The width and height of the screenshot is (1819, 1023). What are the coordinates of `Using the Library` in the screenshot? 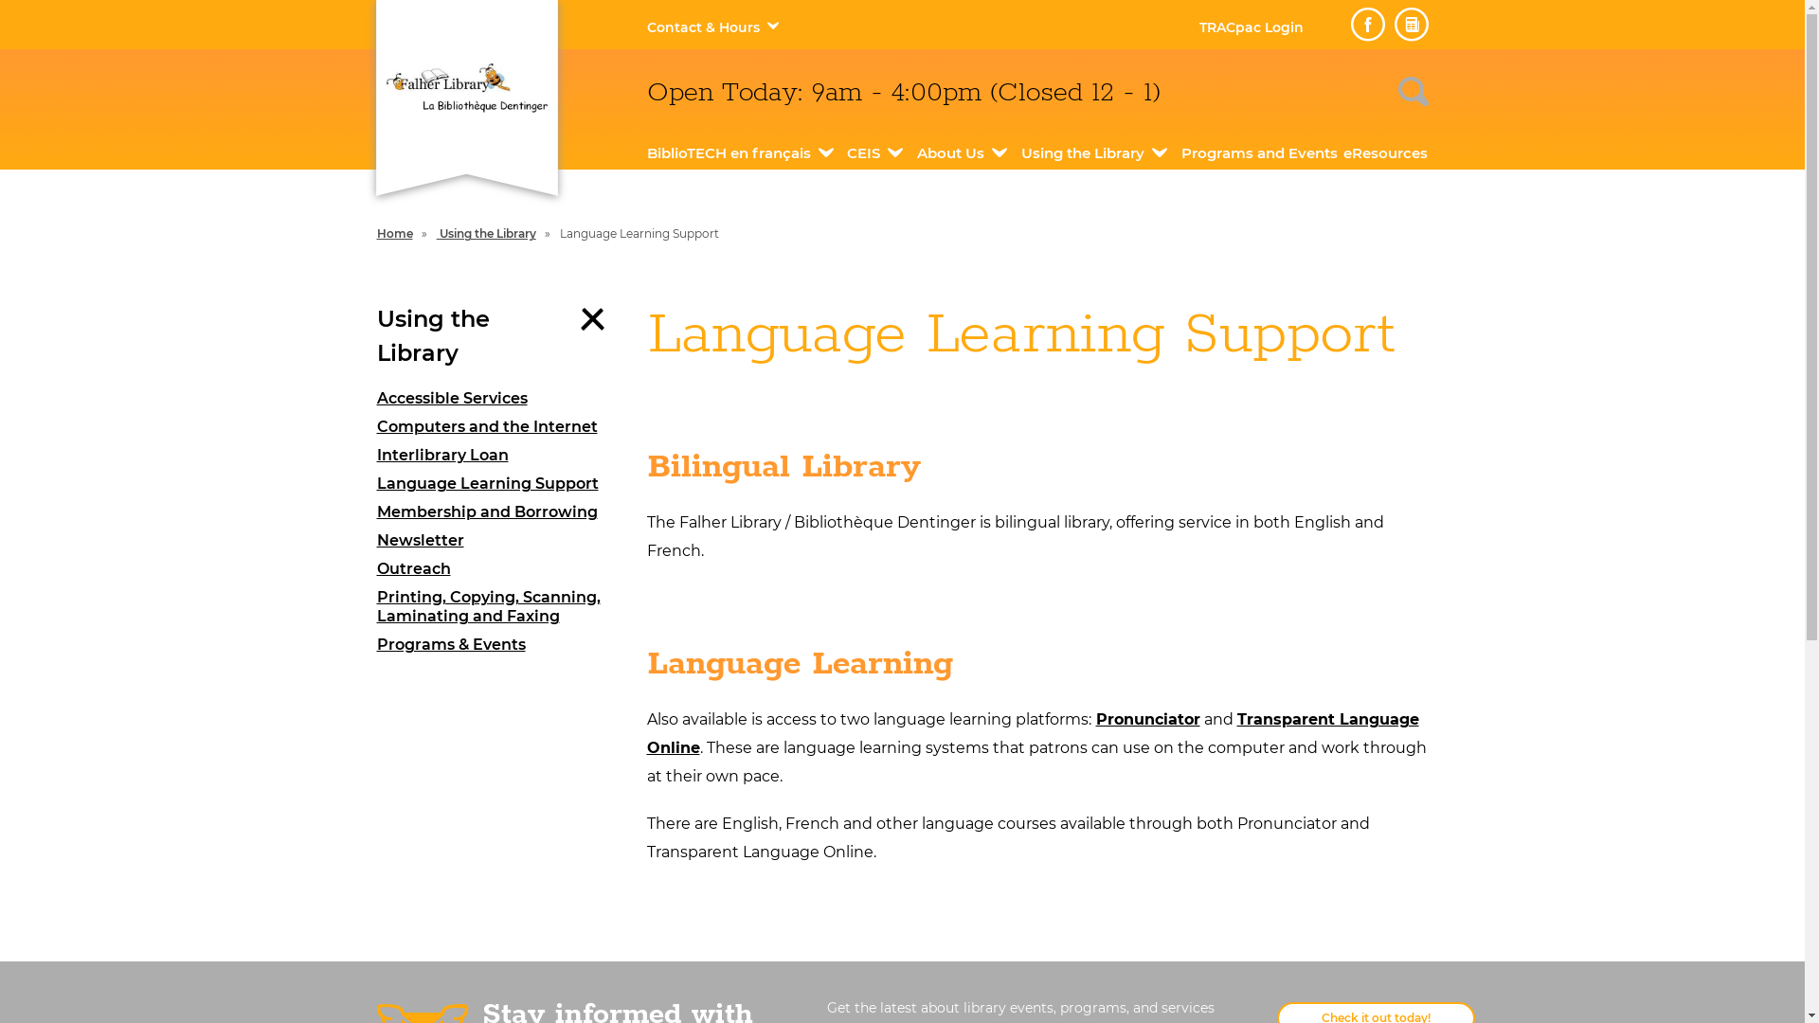 It's located at (487, 233).